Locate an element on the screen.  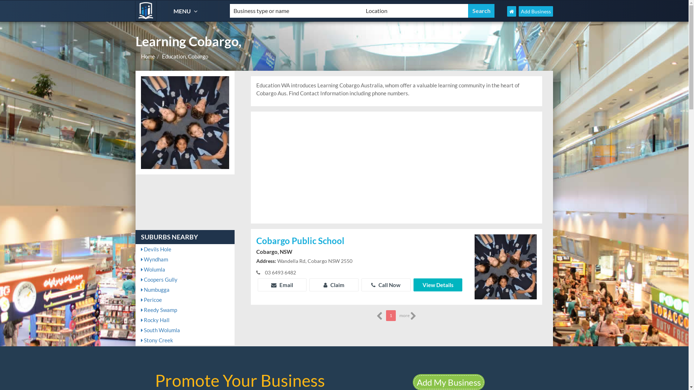
Advertisement is located at coordinates (397, 168).